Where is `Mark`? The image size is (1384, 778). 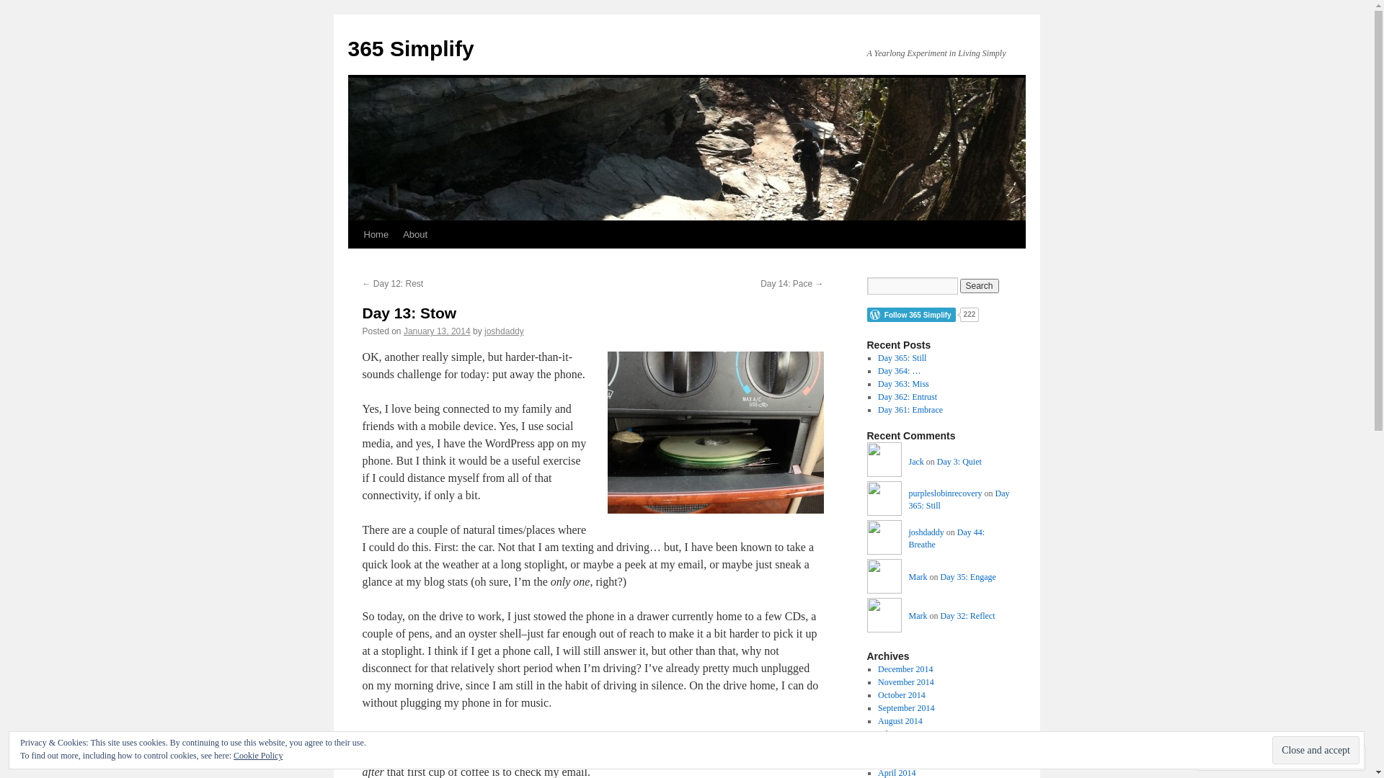
Mark is located at coordinates (884, 578).